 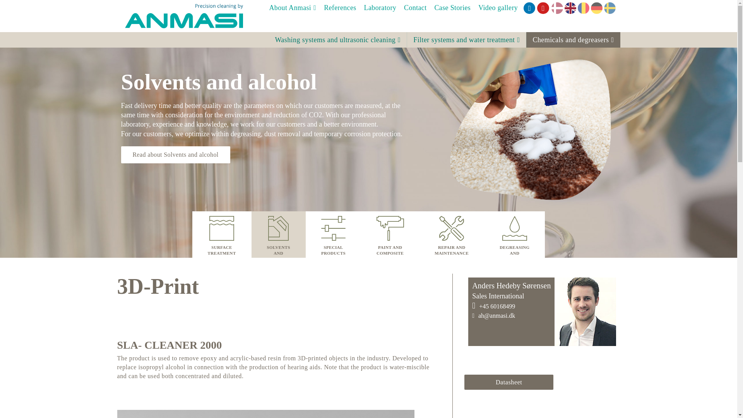 I want to click on Washing systems and ultrasonic cleaning, so click(x=337, y=40).